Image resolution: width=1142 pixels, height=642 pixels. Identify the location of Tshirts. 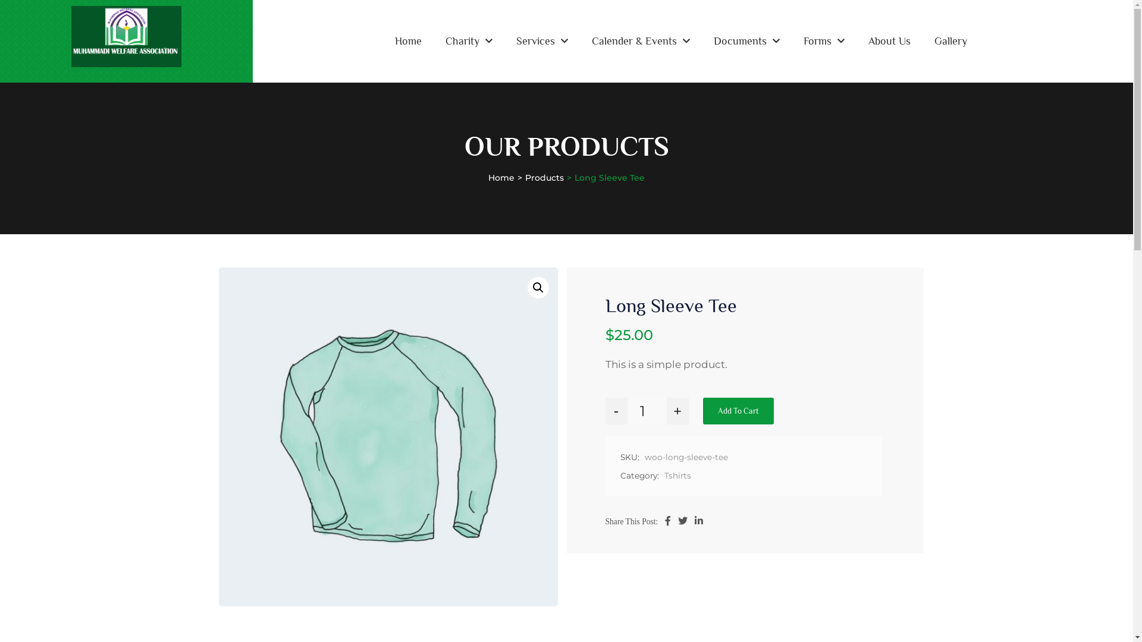
(676, 476).